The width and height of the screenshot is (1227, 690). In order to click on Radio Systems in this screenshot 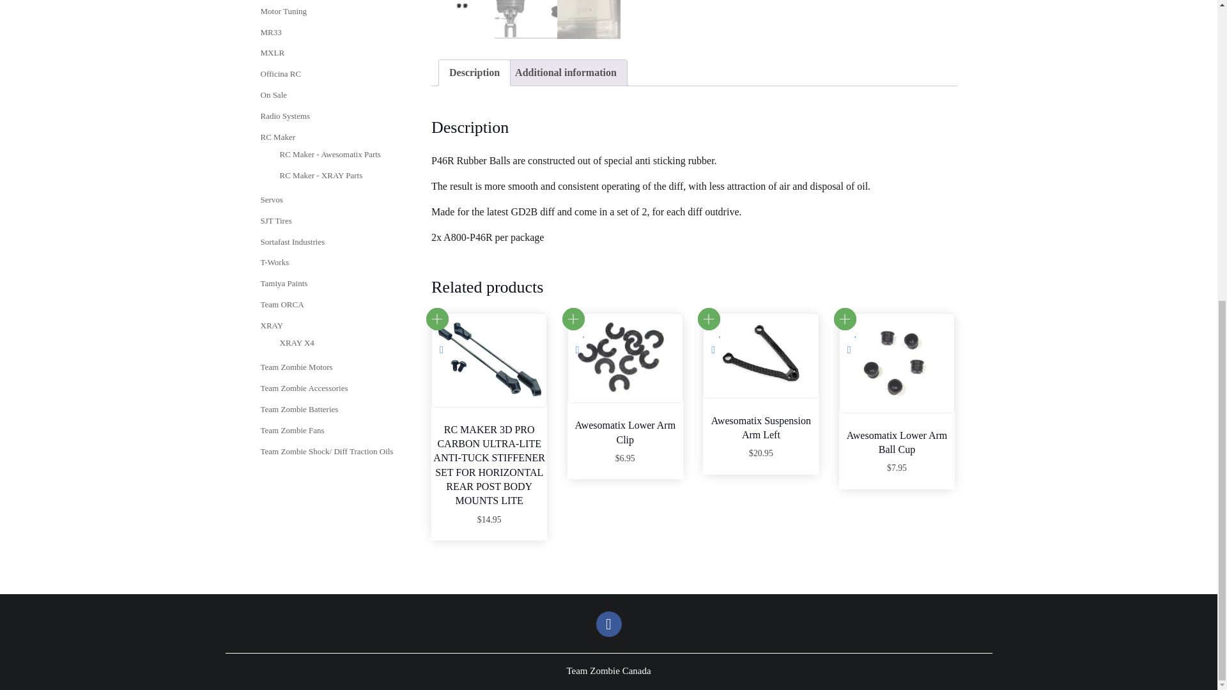, I will do `click(285, 116)`.